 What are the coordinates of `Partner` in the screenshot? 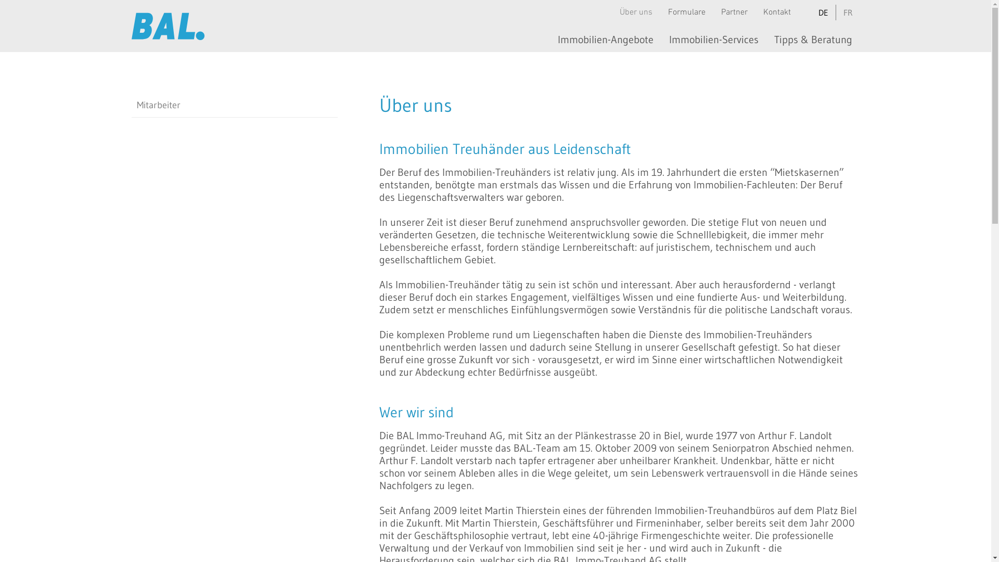 It's located at (735, 12).